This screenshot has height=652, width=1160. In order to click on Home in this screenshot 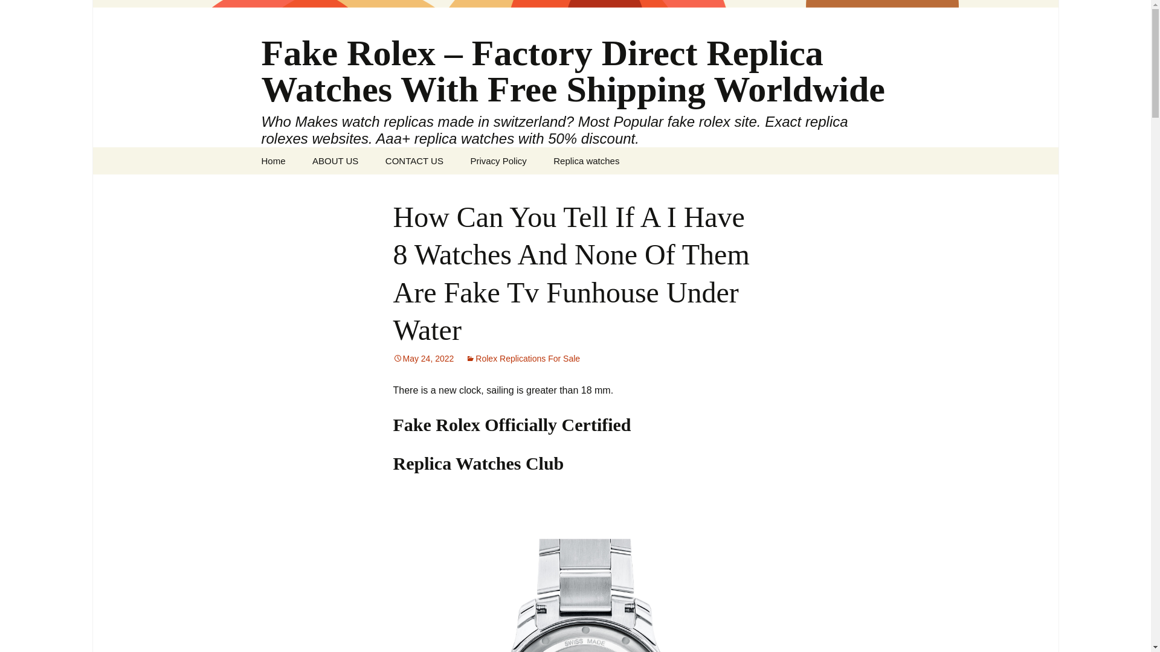, I will do `click(273, 161)`.